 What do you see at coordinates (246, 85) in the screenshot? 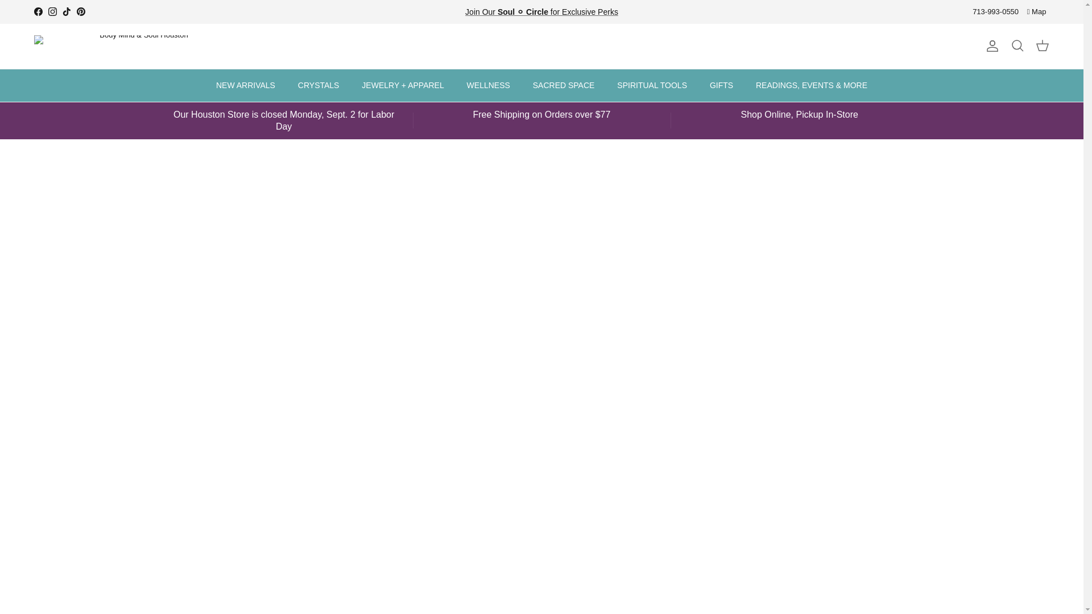
I see `NEW ARRIVALS` at bounding box center [246, 85].